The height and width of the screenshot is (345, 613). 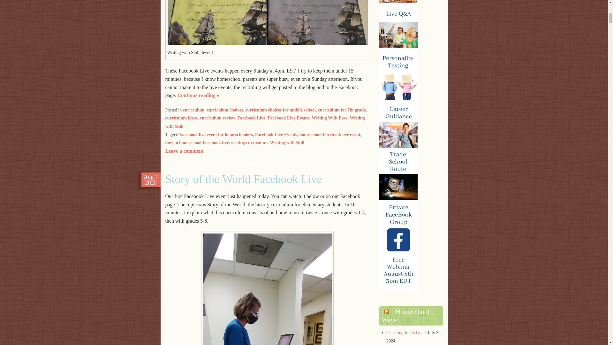 I want to click on Permanent Link to Story of the World Facebook Live, so click(x=151, y=180).